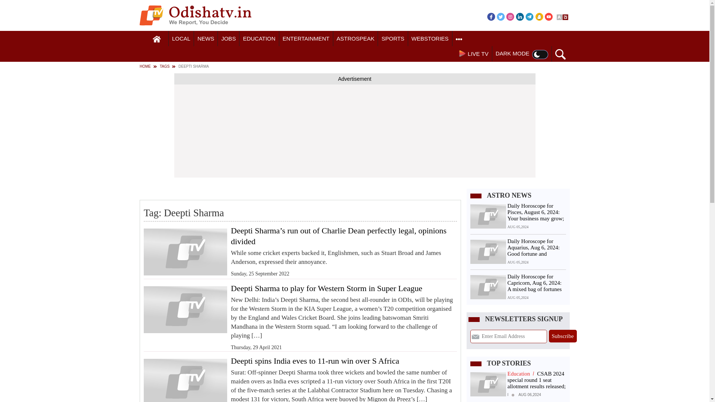 The width and height of the screenshot is (715, 402). Describe the element at coordinates (195, 15) in the screenshot. I see `OdishaTV` at that location.